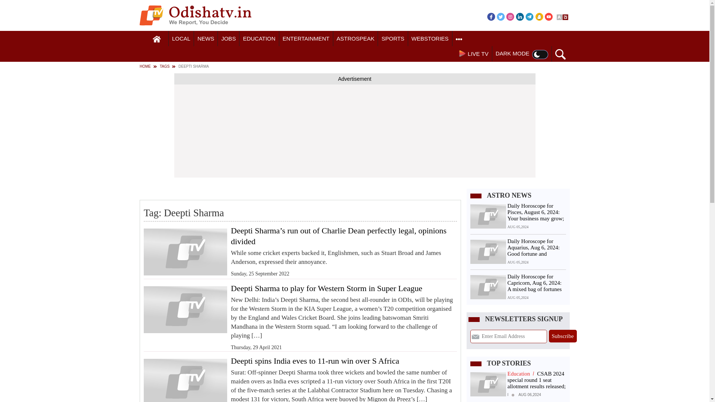 The width and height of the screenshot is (715, 402). Describe the element at coordinates (195, 15) in the screenshot. I see `OdishaTV` at that location.